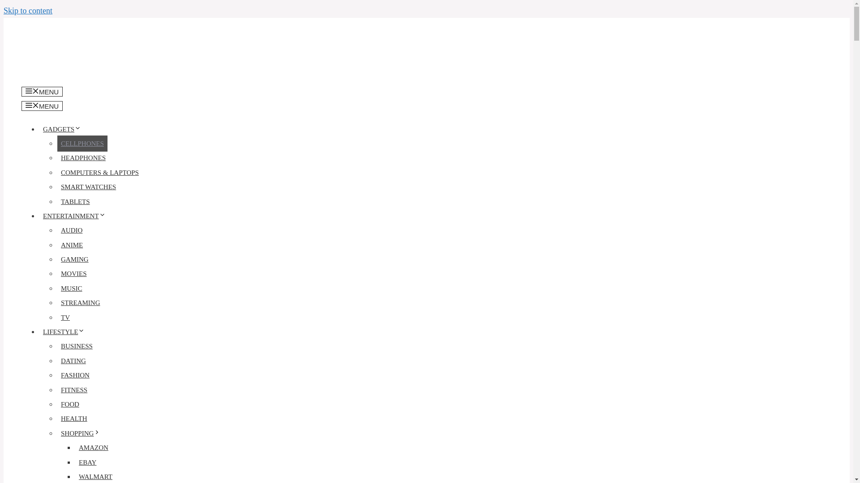 The image size is (860, 483). What do you see at coordinates (65, 318) in the screenshot?
I see `TV` at bounding box center [65, 318].